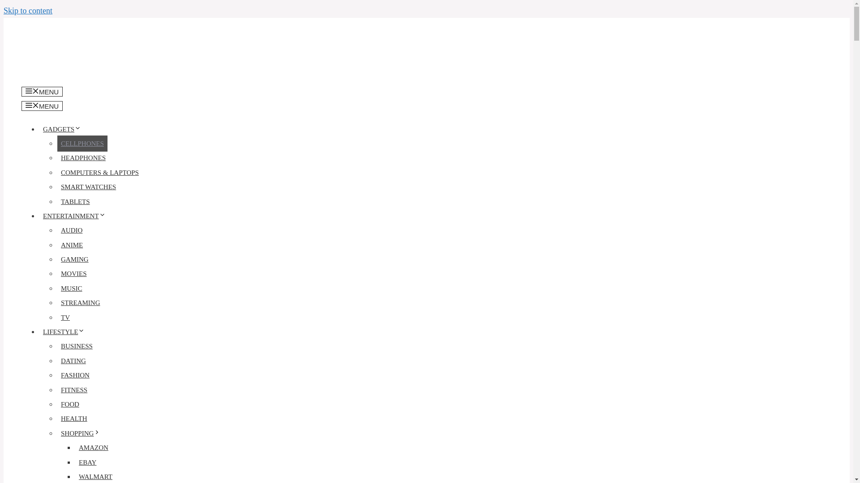 The image size is (860, 483). What do you see at coordinates (65, 318) in the screenshot?
I see `TV` at bounding box center [65, 318].